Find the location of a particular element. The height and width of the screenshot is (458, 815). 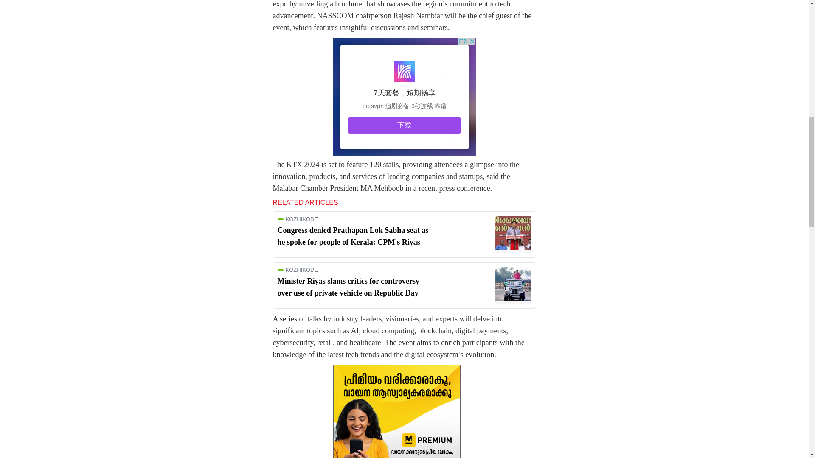

Advertisement is located at coordinates (404, 411).